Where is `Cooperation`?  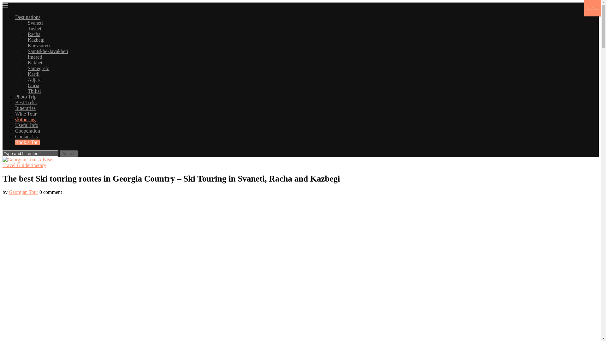
Cooperation is located at coordinates (27, 131).